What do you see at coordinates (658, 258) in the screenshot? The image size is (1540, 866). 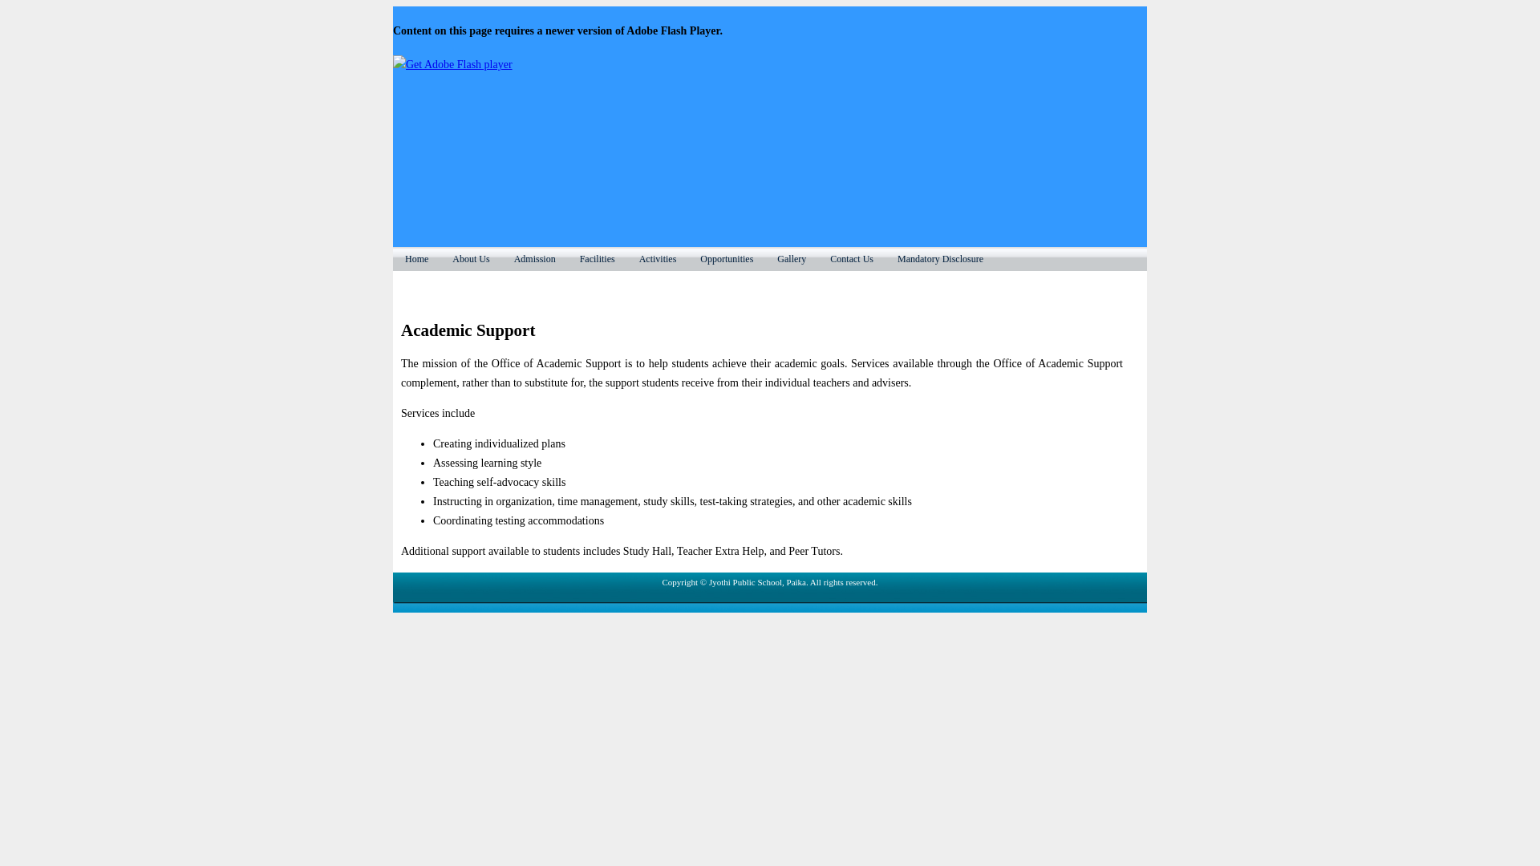 I see `Activities` at bounding box center [658, 258].